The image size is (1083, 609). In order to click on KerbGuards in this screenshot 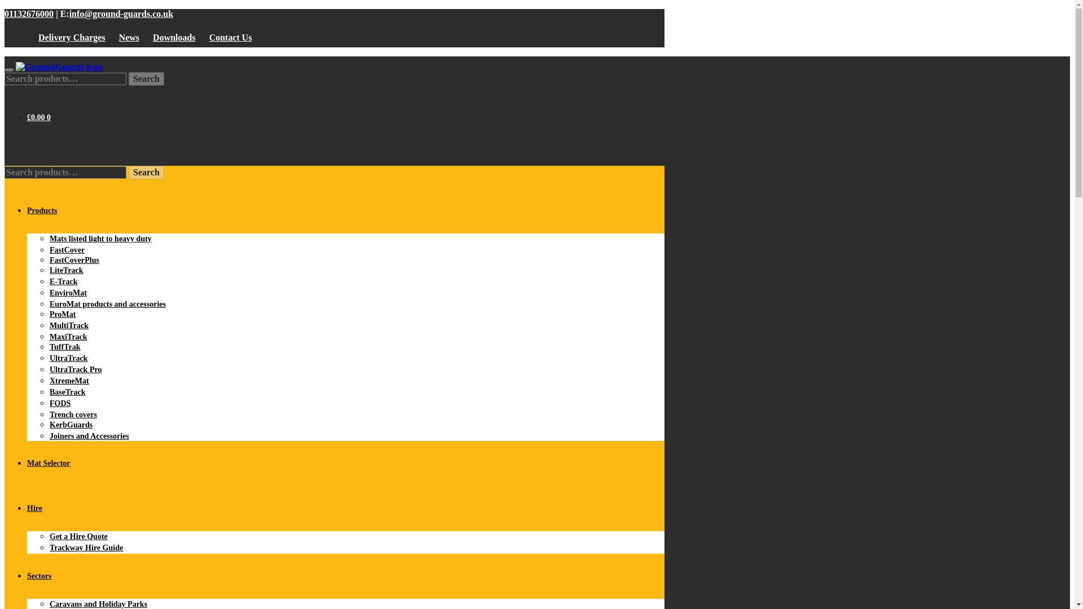, I will do `click(71, 425)`.